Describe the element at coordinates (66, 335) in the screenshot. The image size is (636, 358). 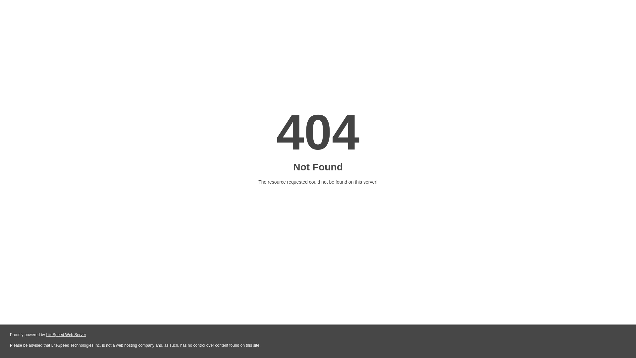
I see `LiteSpeed Web Server` at that location.